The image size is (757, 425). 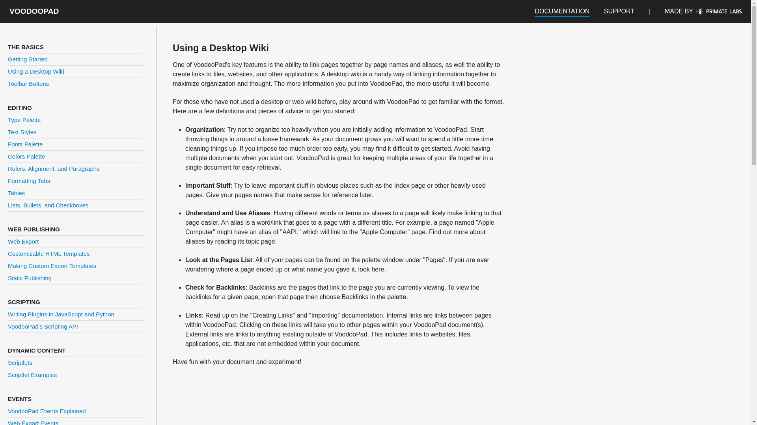 What do you see at coordinates (47, 411) in the screenshot?
I see `VoodooPad Events Explained` at bounding box center [47, 411].